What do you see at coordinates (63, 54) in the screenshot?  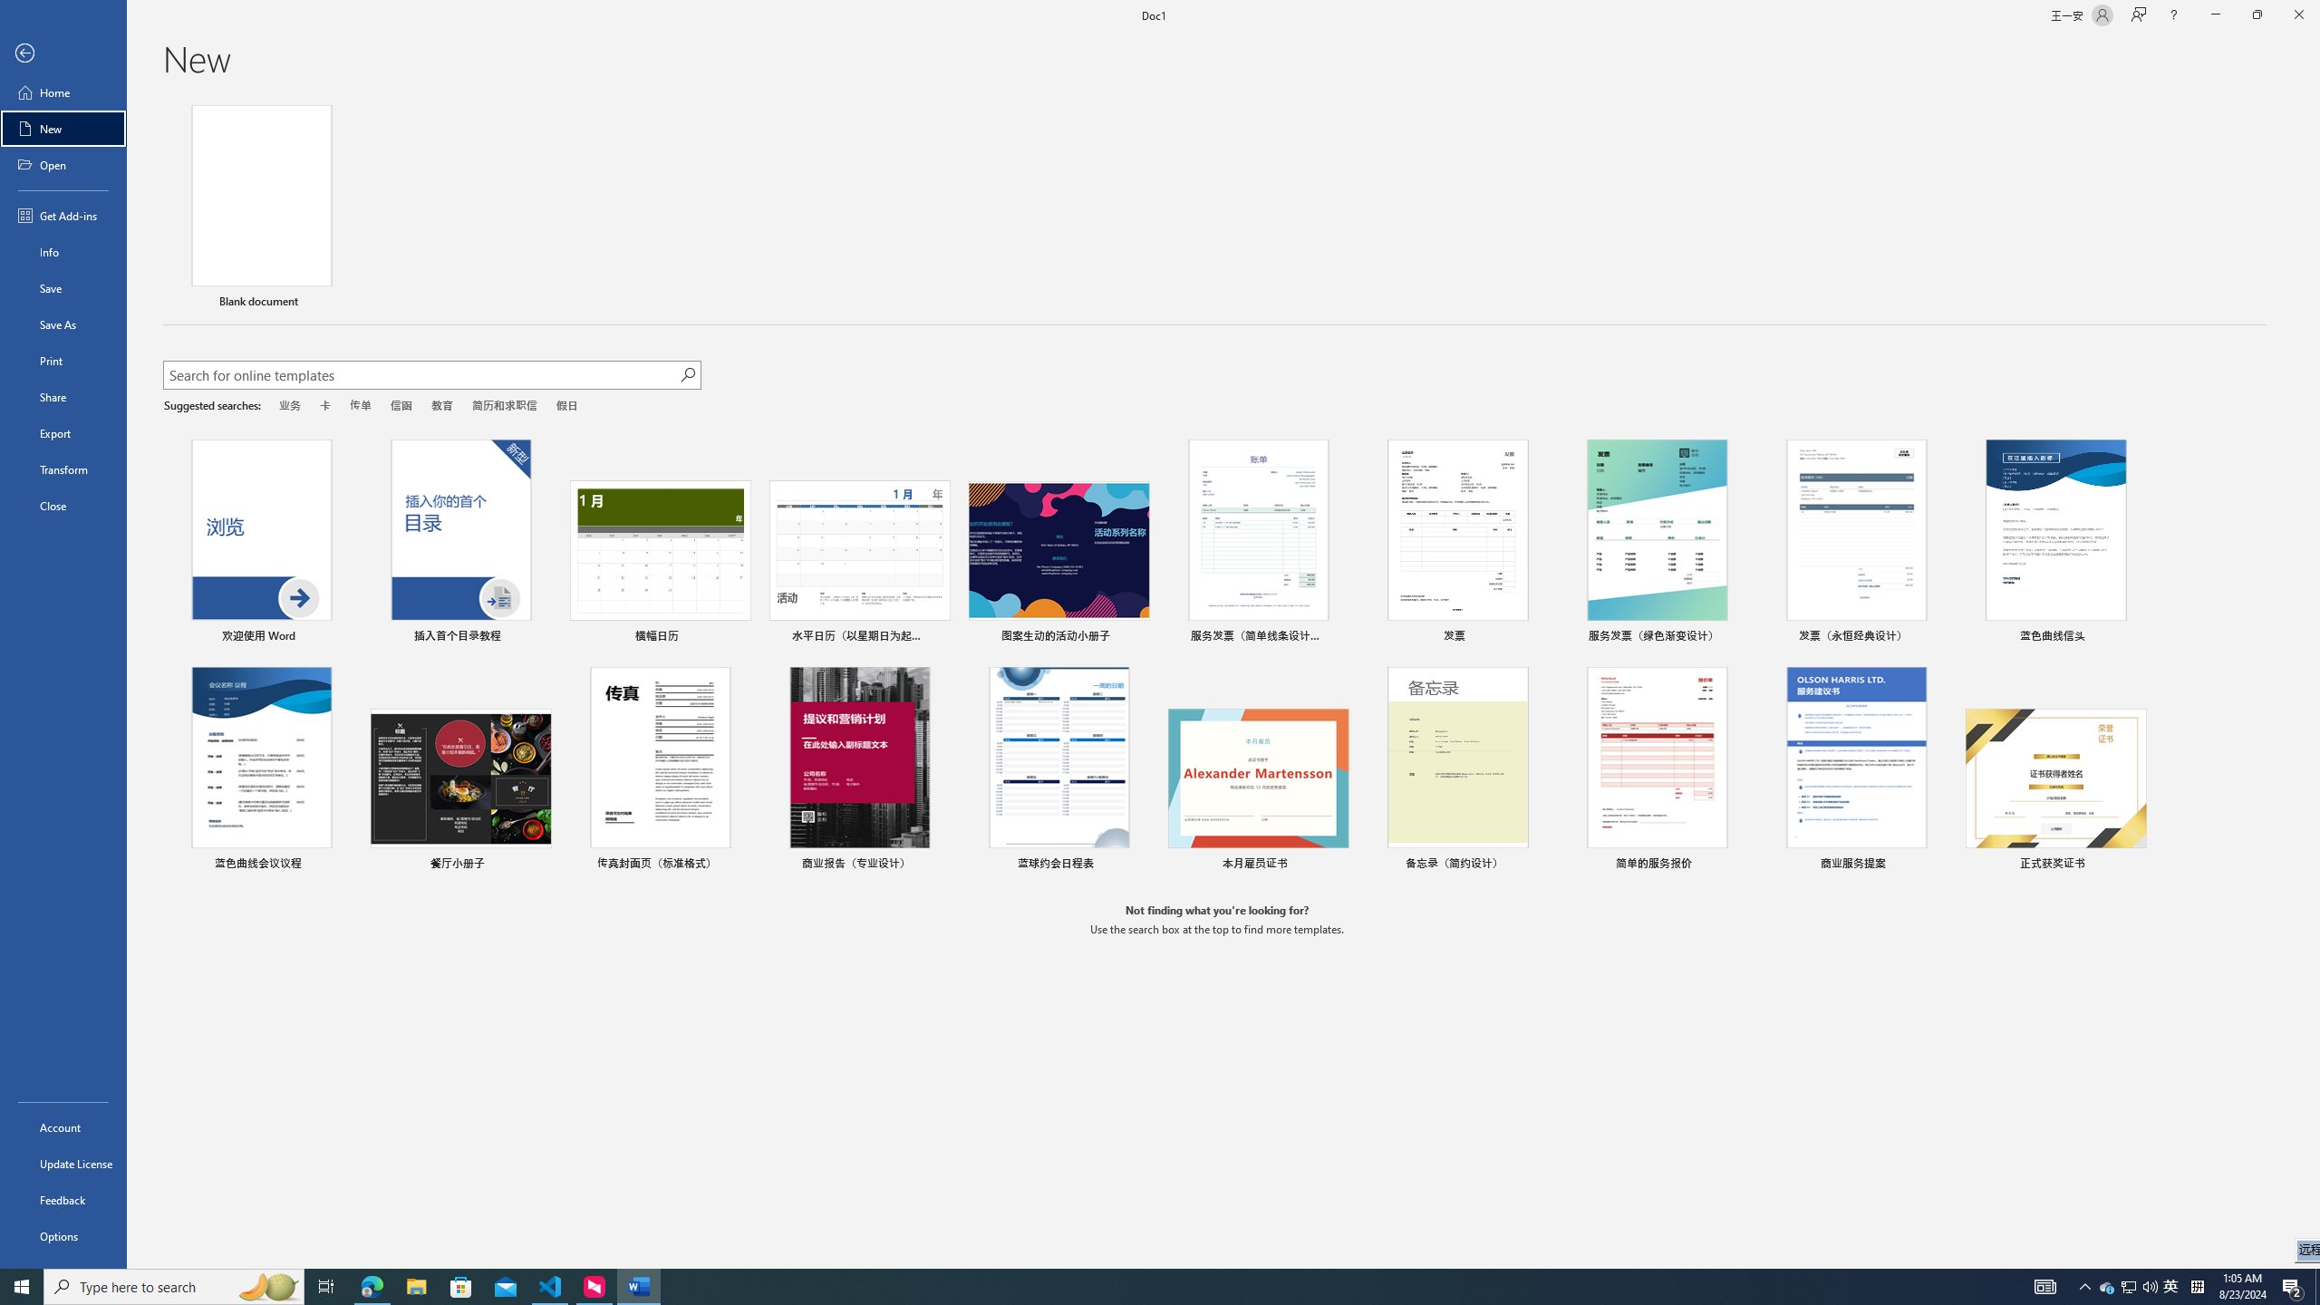 I see `Back` at bounding box center [63, 54].